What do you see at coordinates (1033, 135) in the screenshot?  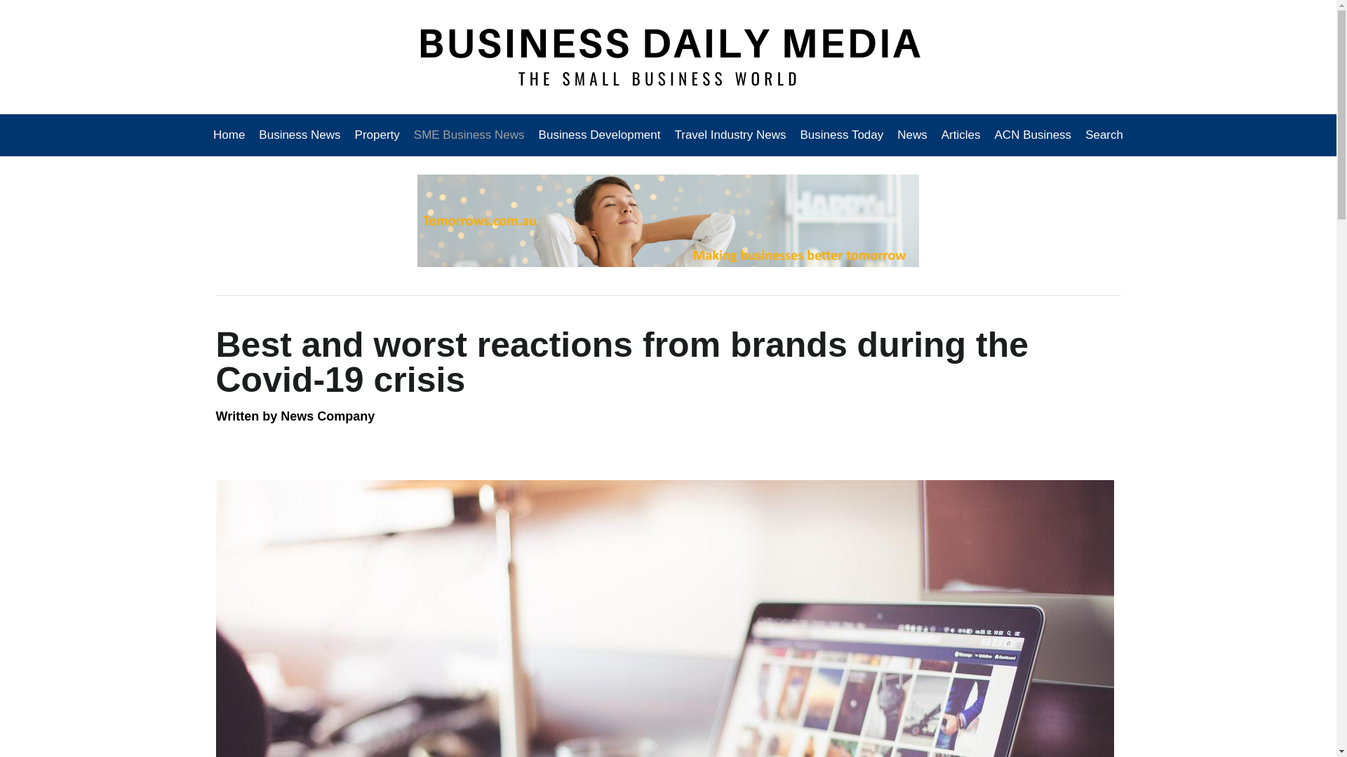 I see `ACN Business` at bounding box center [1033, 135].